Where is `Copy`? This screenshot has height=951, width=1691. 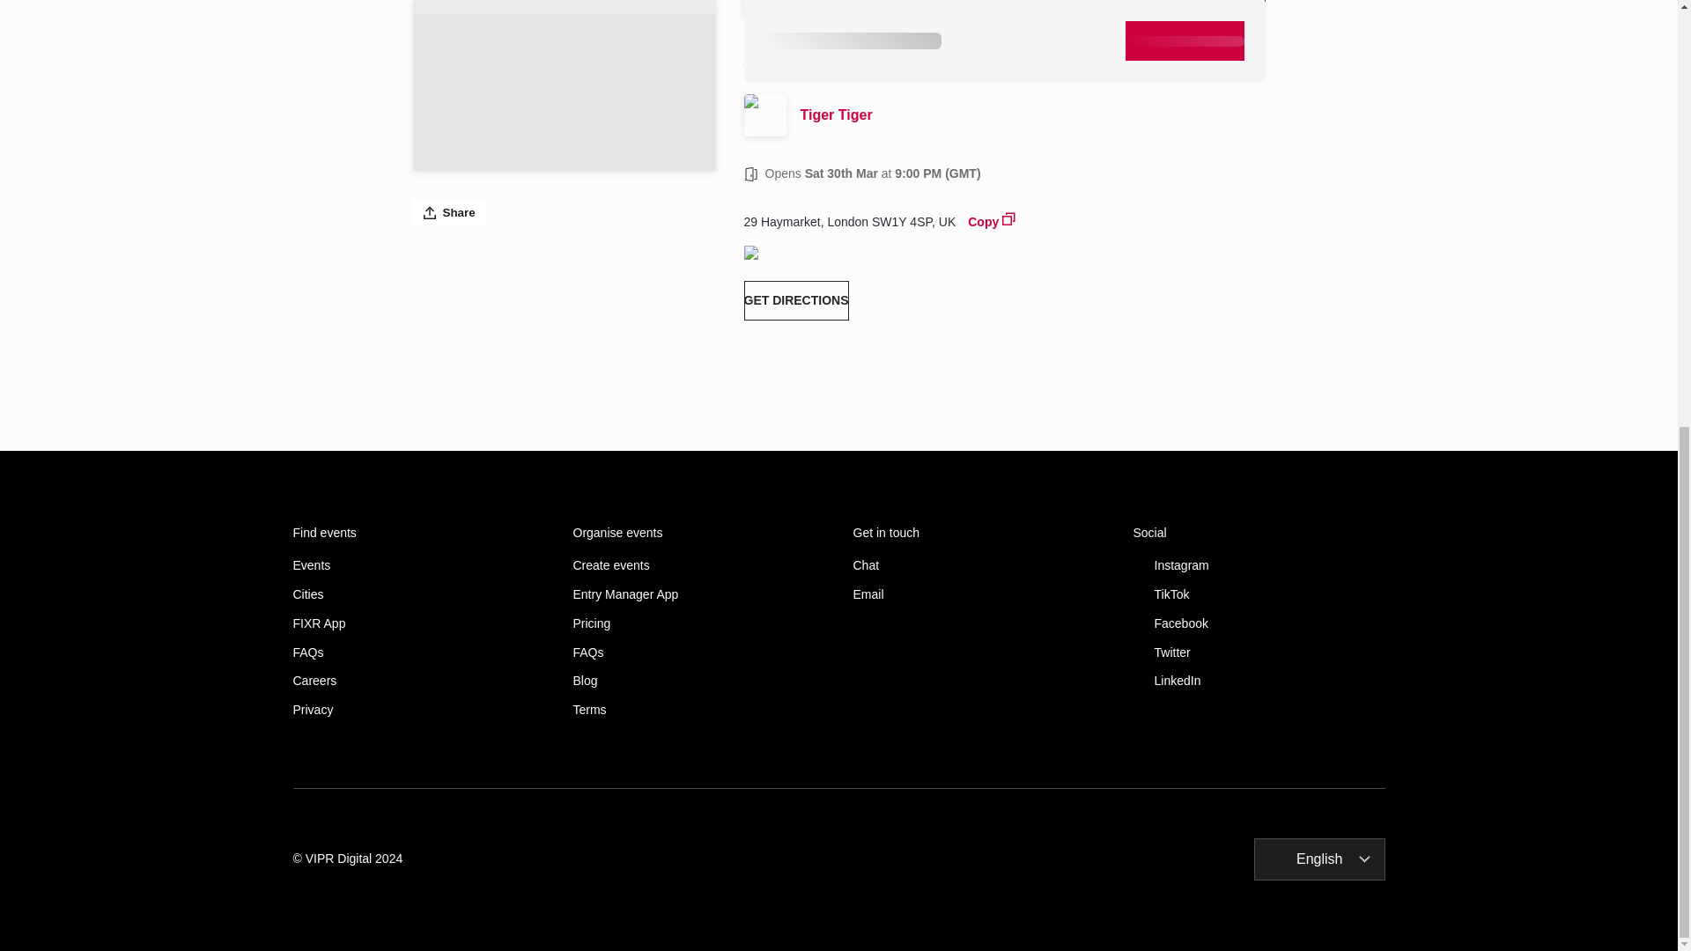
Copy is located at coordinates (992, 220).